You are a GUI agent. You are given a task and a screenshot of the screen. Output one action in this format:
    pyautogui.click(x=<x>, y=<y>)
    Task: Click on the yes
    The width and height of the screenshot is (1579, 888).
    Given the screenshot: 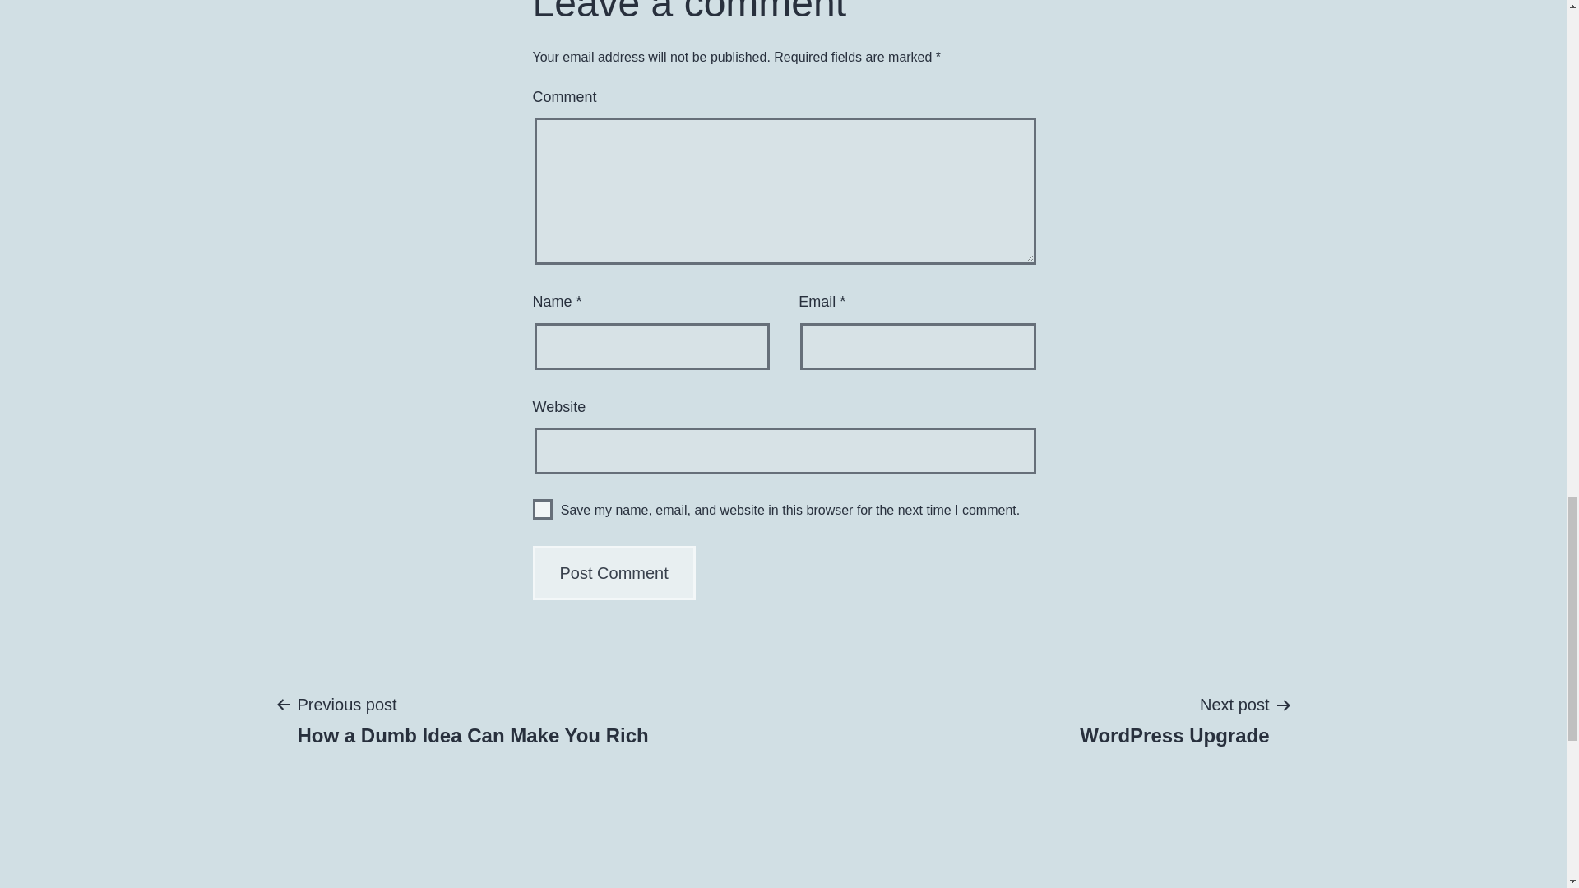 What is the action you would take?
    pyautogui.click(x=543, y=508)
    